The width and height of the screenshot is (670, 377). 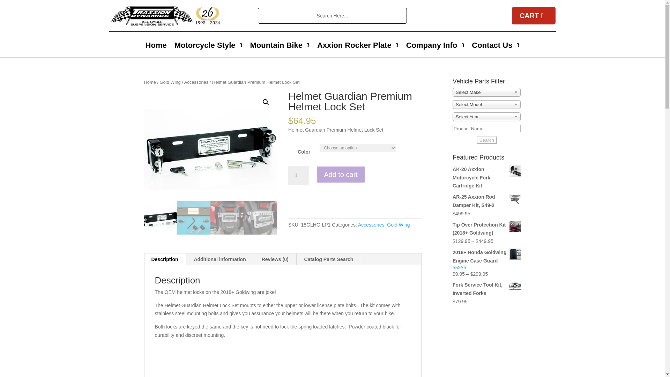 I want to click on CART, so click(x=534, y=16).